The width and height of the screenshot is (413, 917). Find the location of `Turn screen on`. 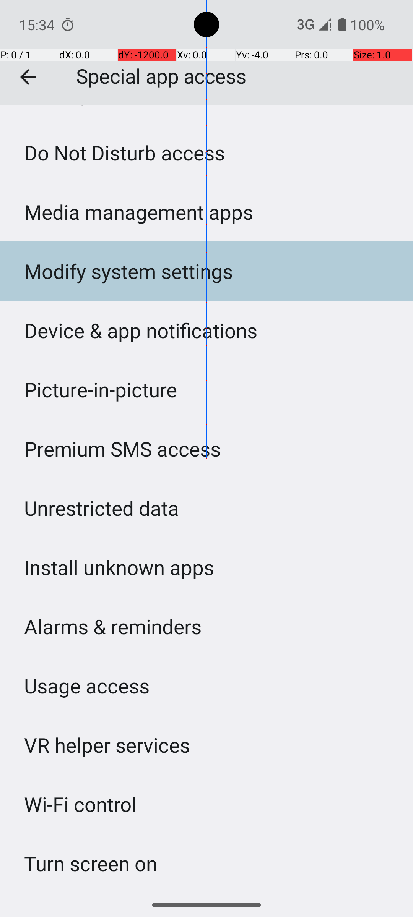

Turn screen on is located at coordinates (91, 864).